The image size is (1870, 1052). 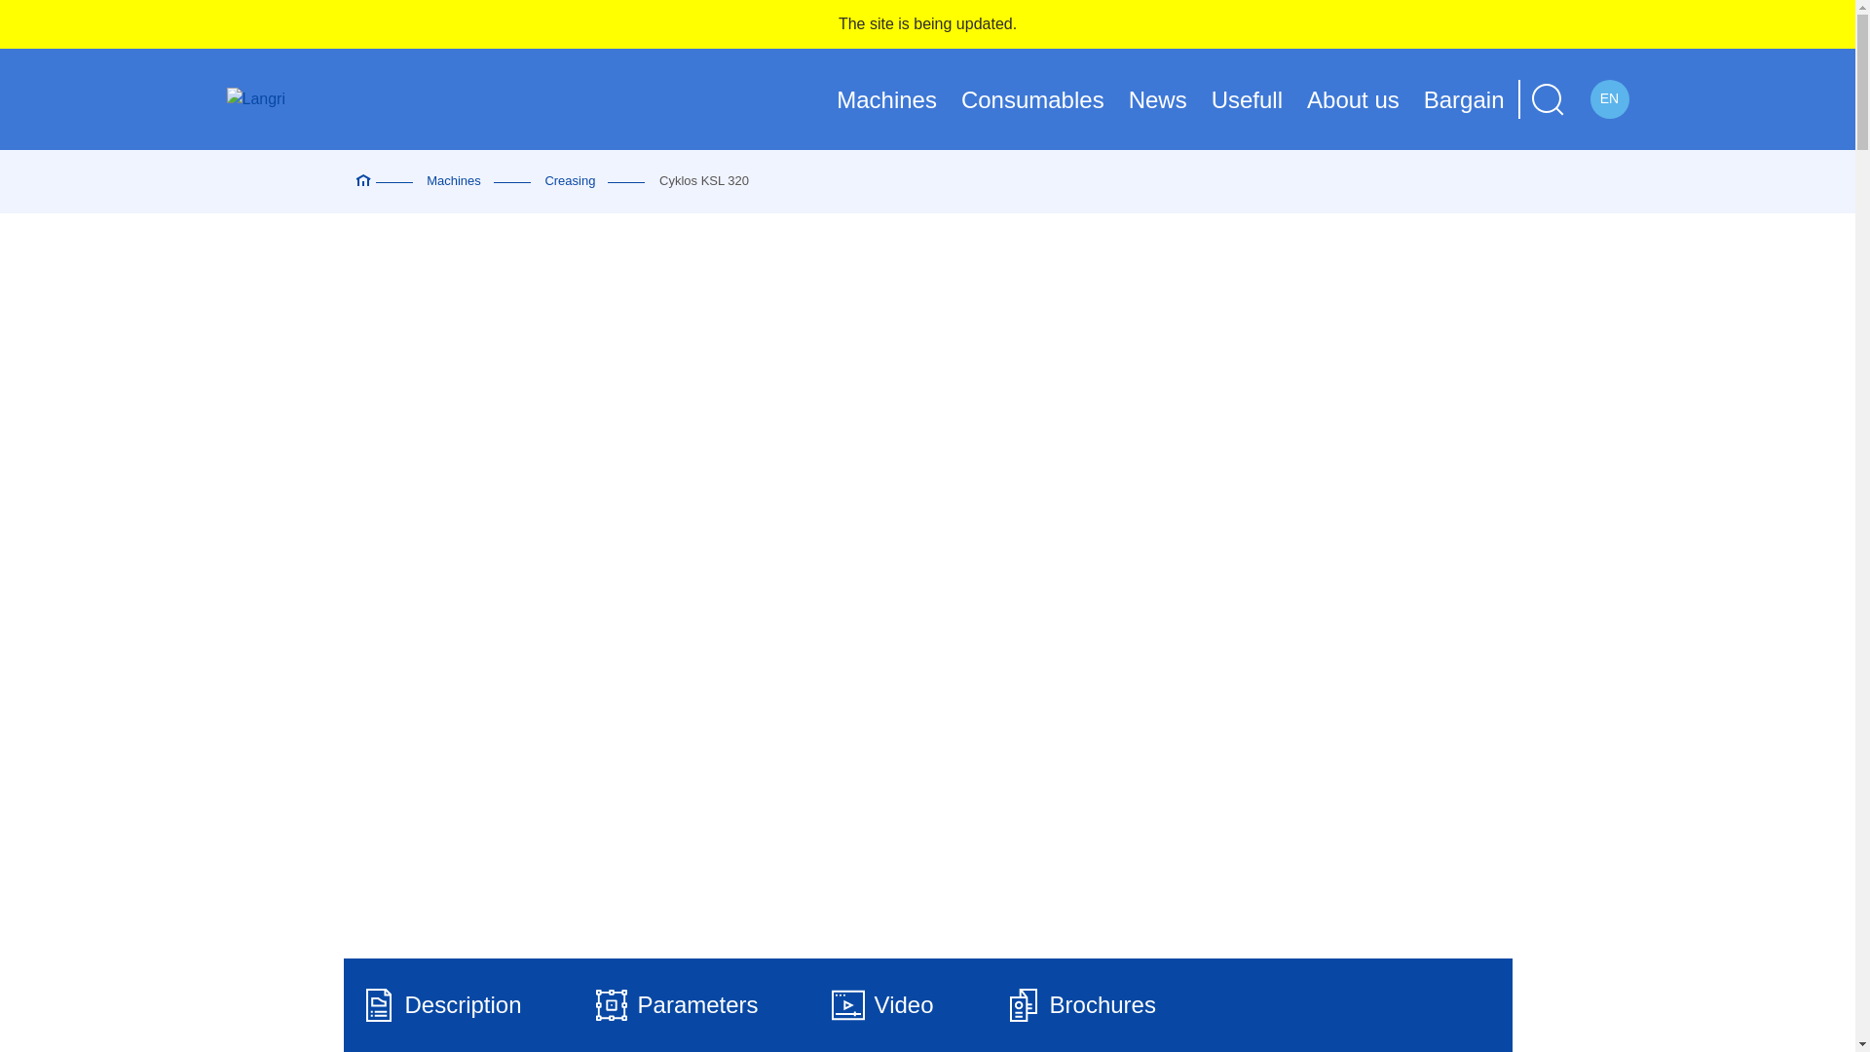 I want to click on About us, so click(x=927, y=1005).